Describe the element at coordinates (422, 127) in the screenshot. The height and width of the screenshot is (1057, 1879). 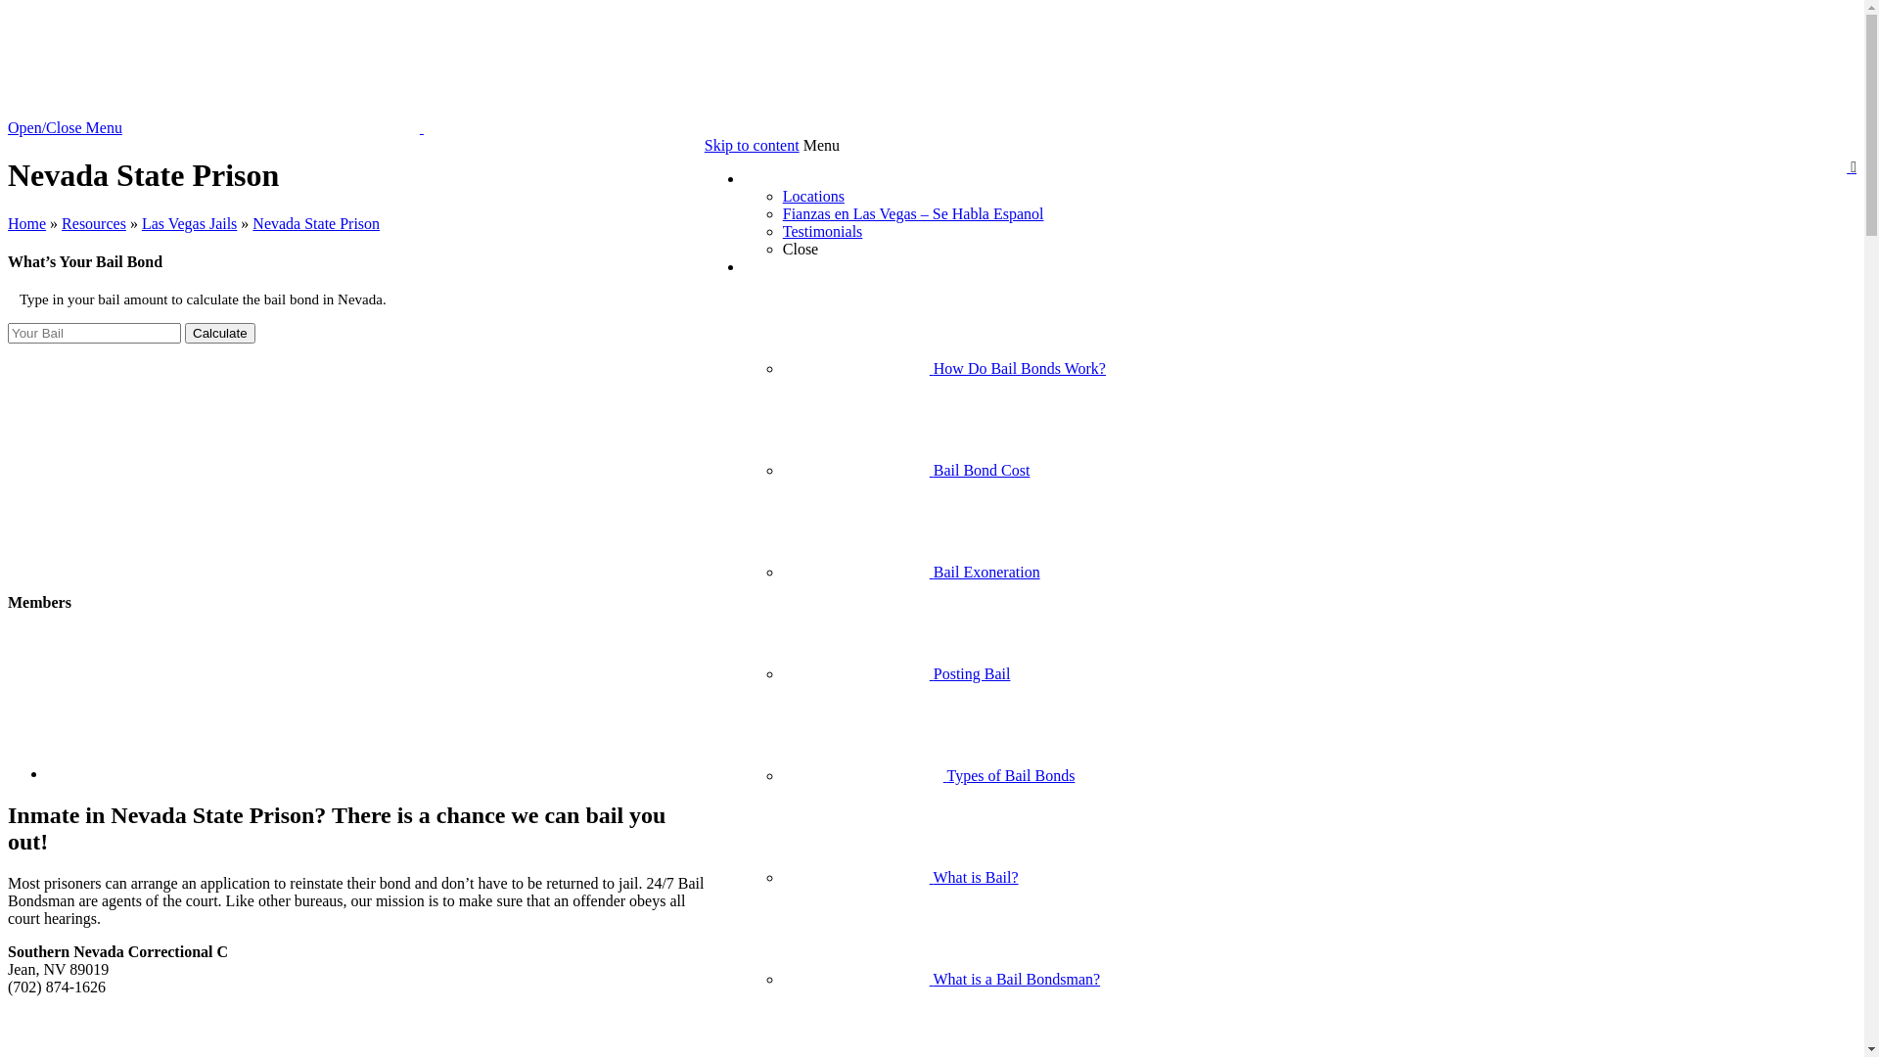
I see `247 Bailbonds` at that location.